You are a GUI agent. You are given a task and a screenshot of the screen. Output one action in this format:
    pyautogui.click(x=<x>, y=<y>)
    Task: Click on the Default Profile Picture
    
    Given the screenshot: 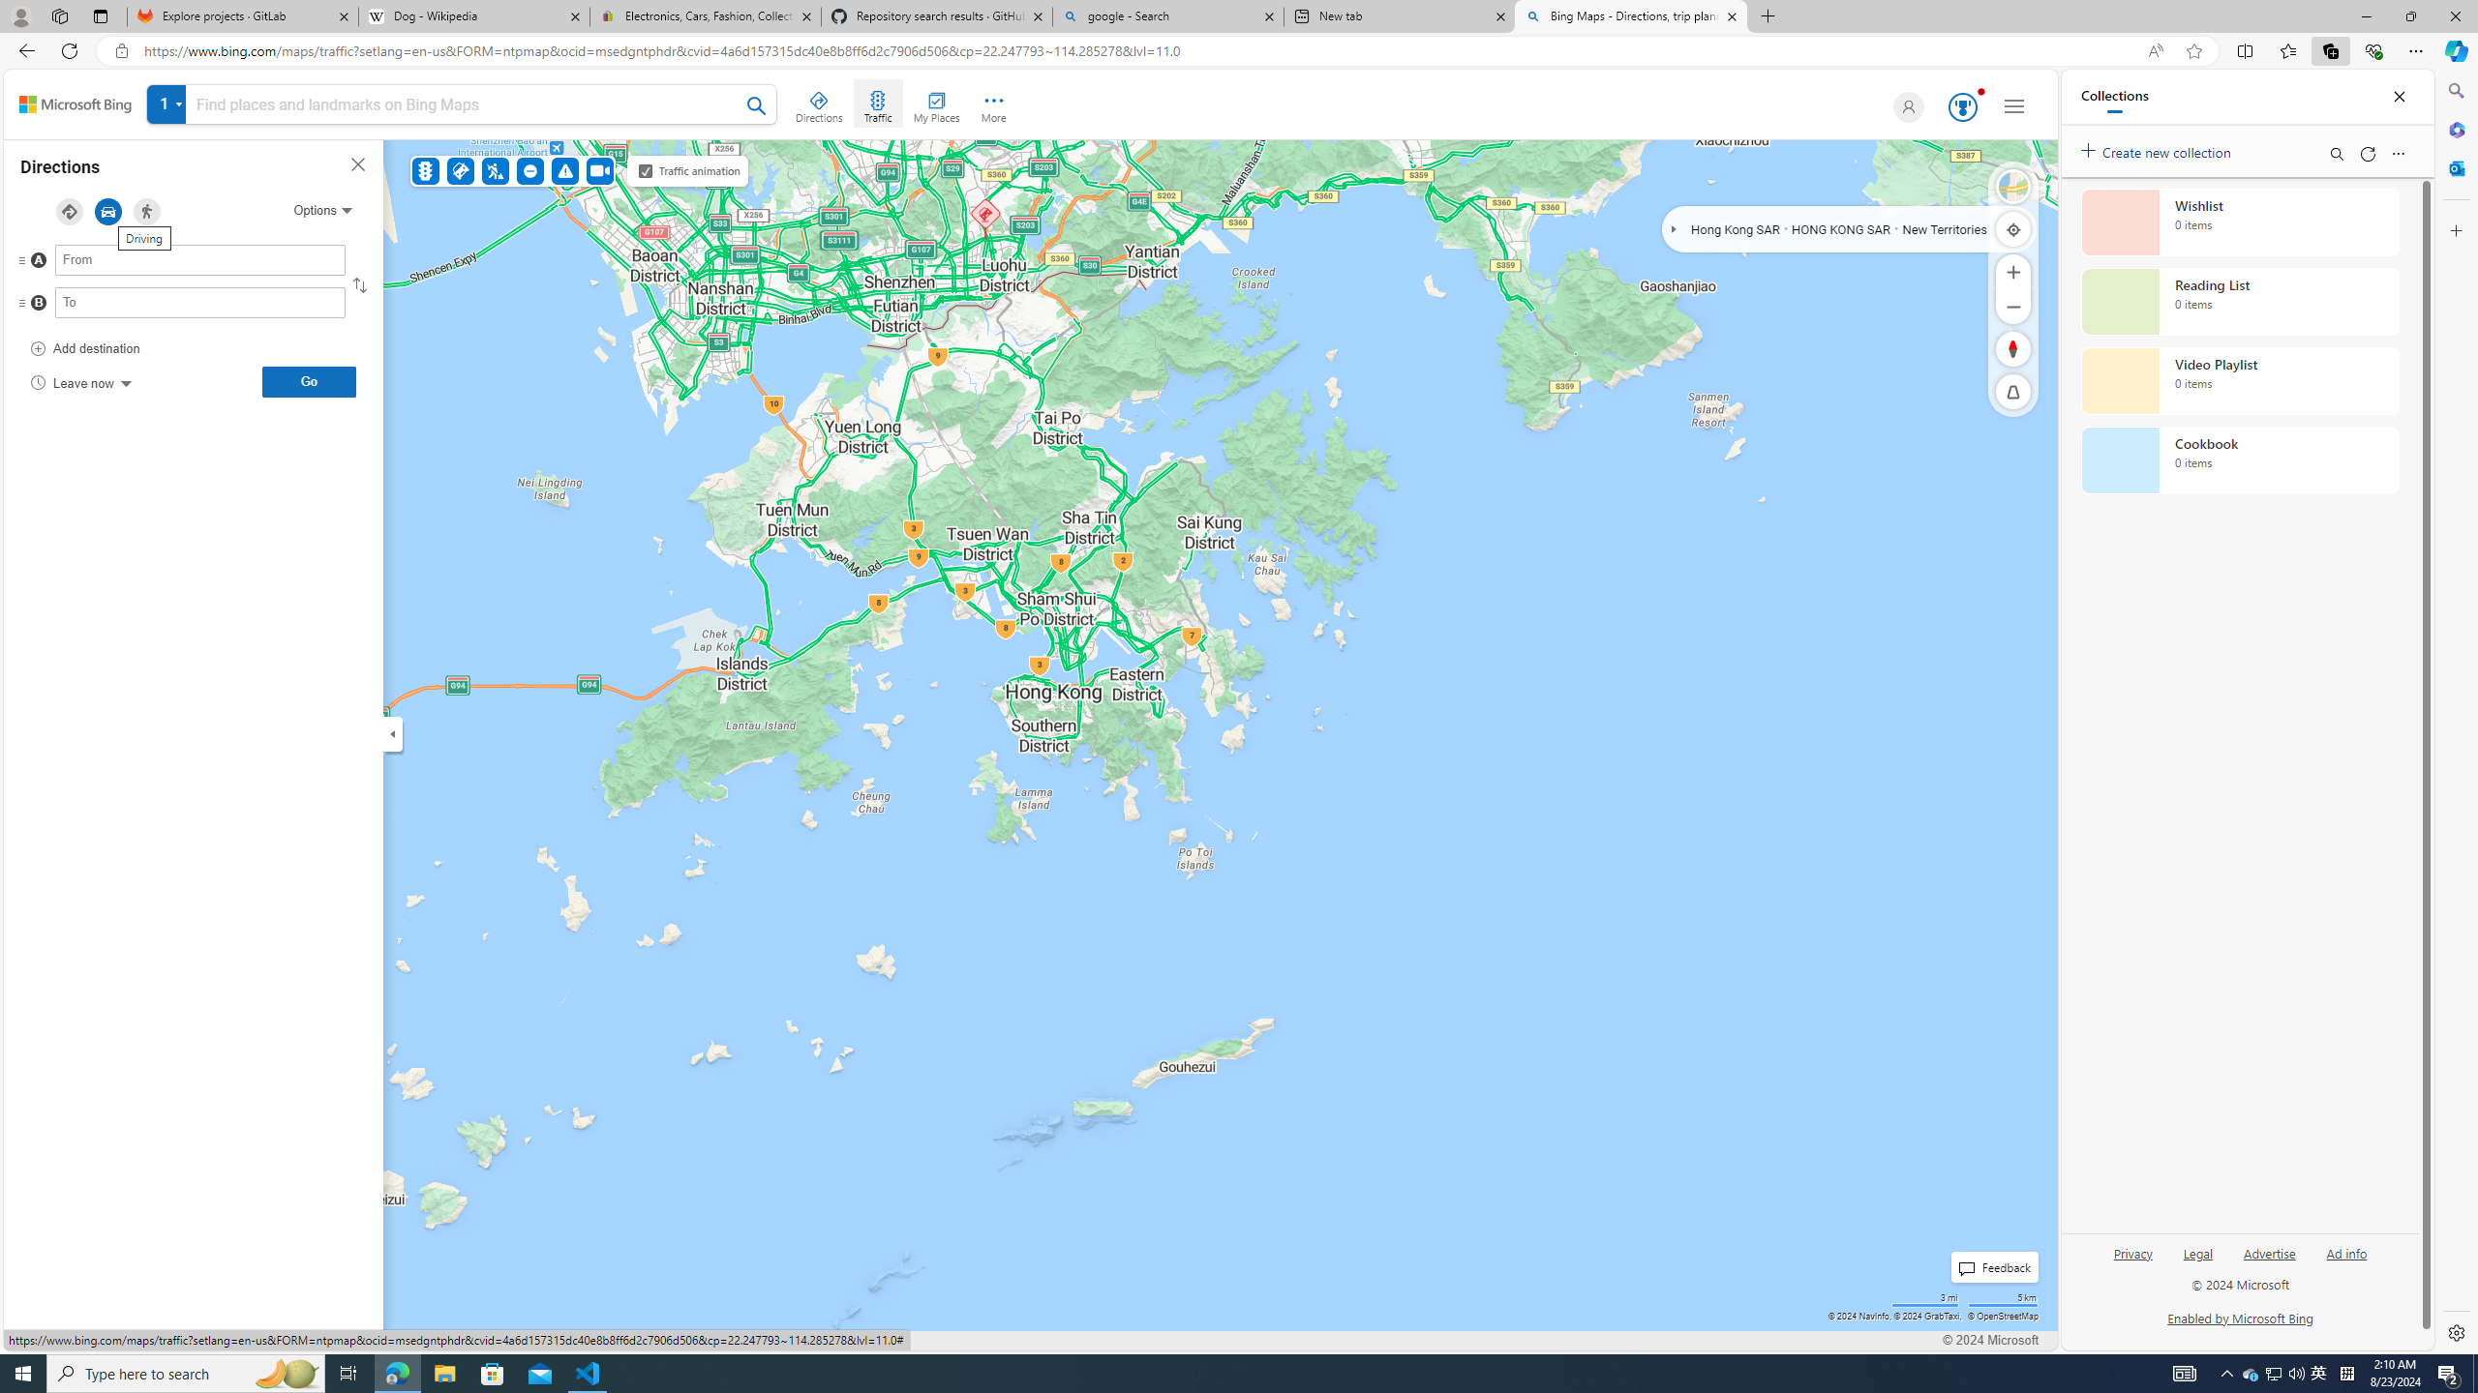 What is the action you would take?
    pyautogui.click(x=1905, y=106)
    